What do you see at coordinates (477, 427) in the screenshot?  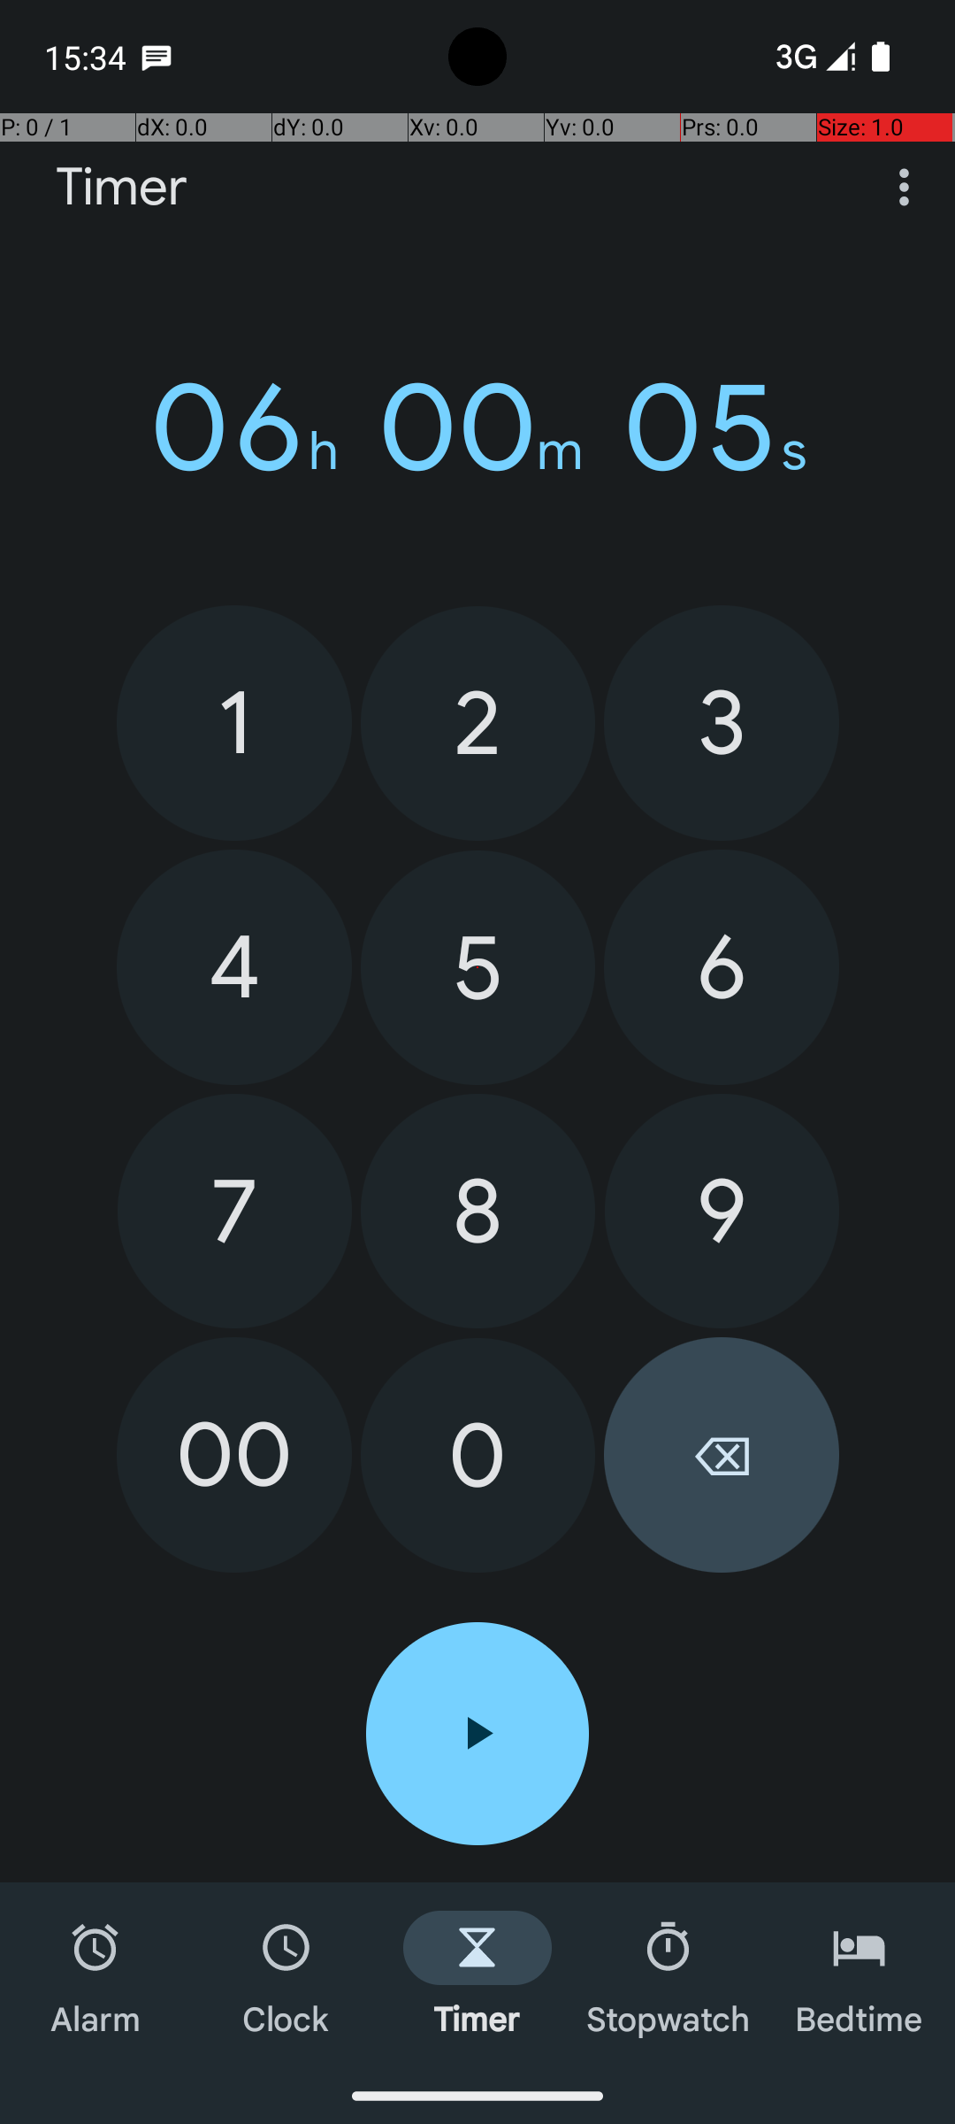 I see `06h 00m 05s` at bounding box center [477, 427].